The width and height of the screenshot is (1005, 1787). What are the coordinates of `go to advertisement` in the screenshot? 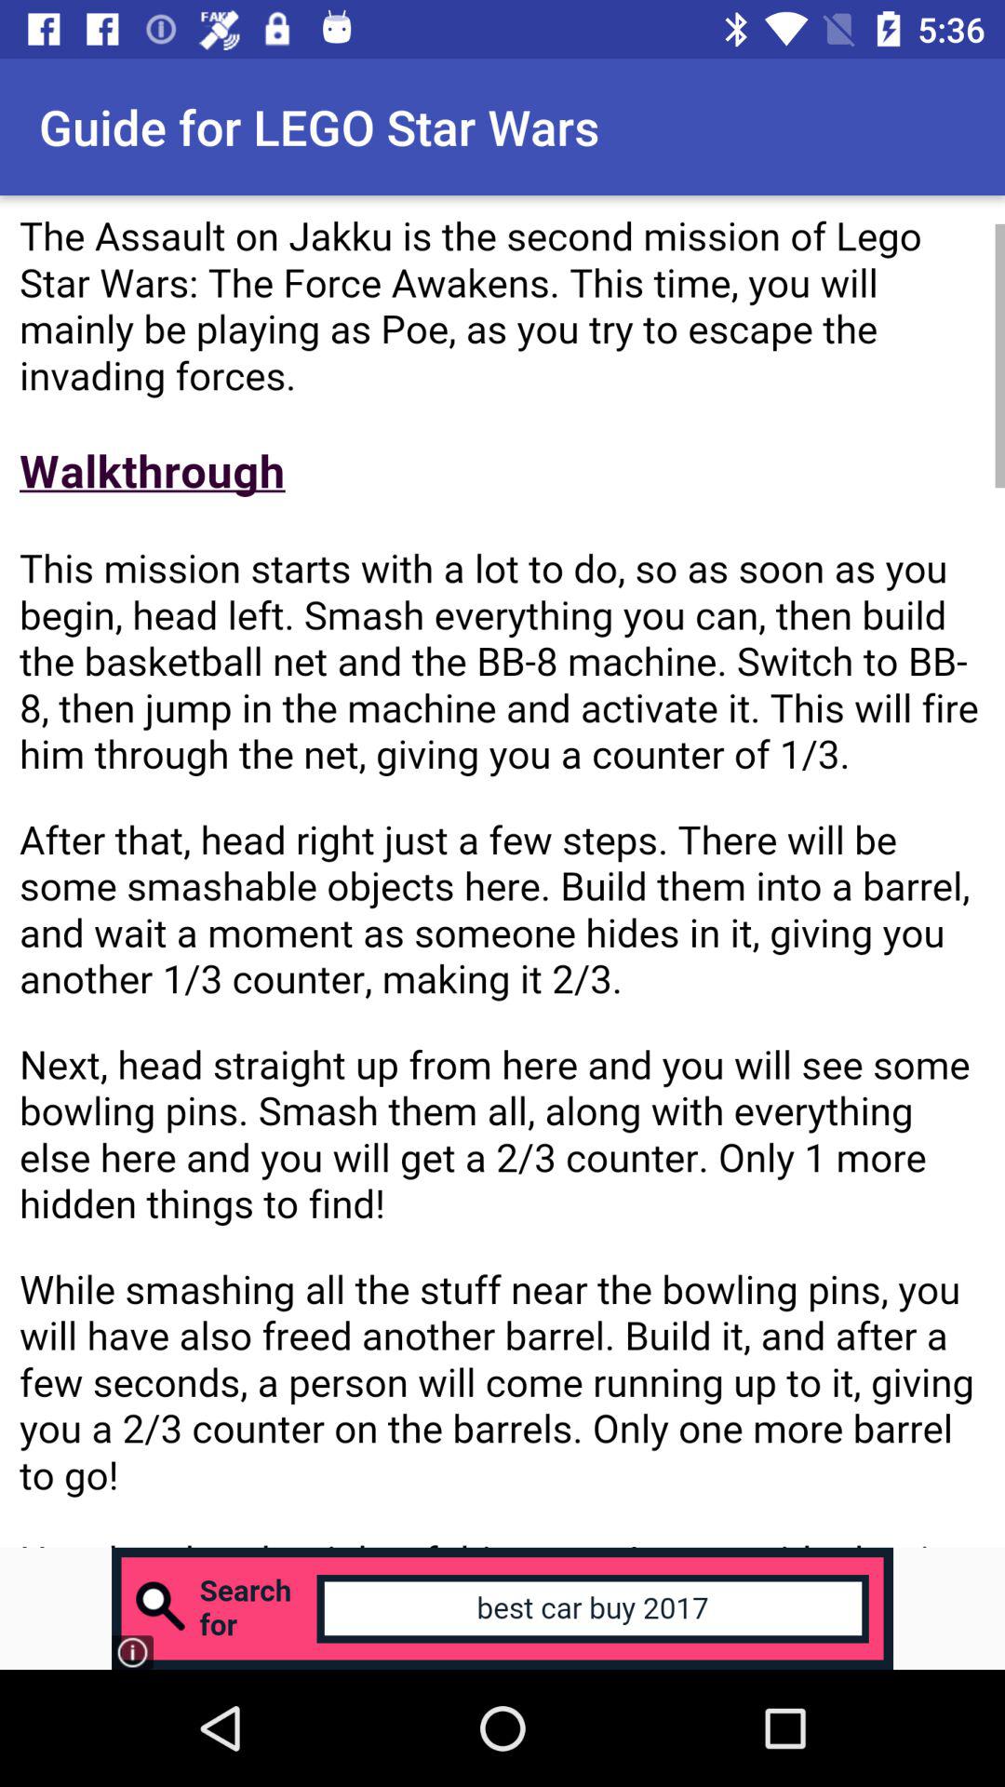 It's located at (502, 1608).